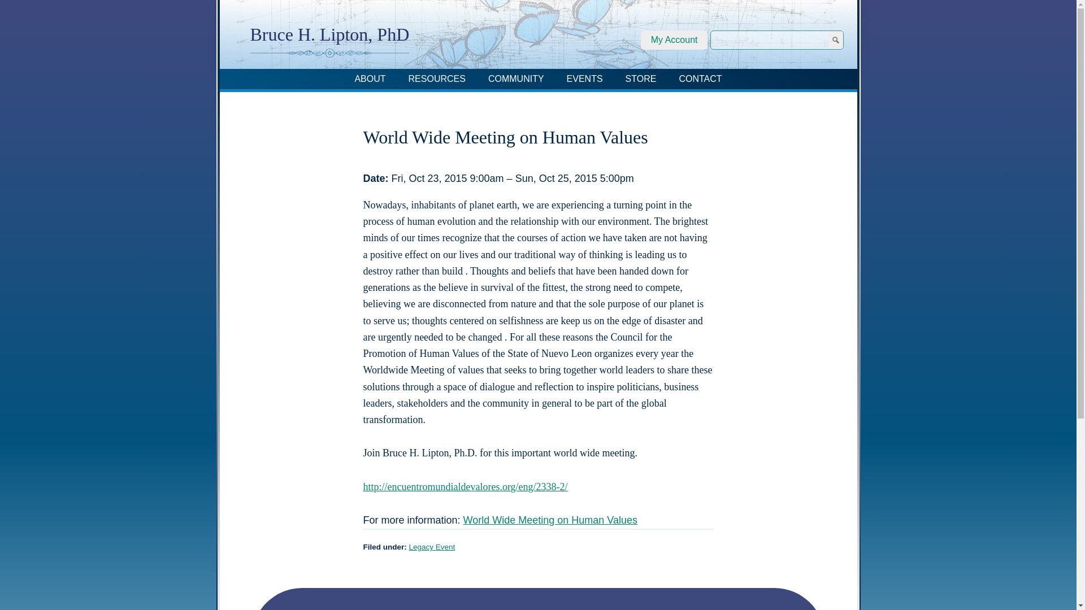  What do you see at coordinates (700, 79) in the screenshot?
I see `CONTACT` at bounding box center [700, 79].